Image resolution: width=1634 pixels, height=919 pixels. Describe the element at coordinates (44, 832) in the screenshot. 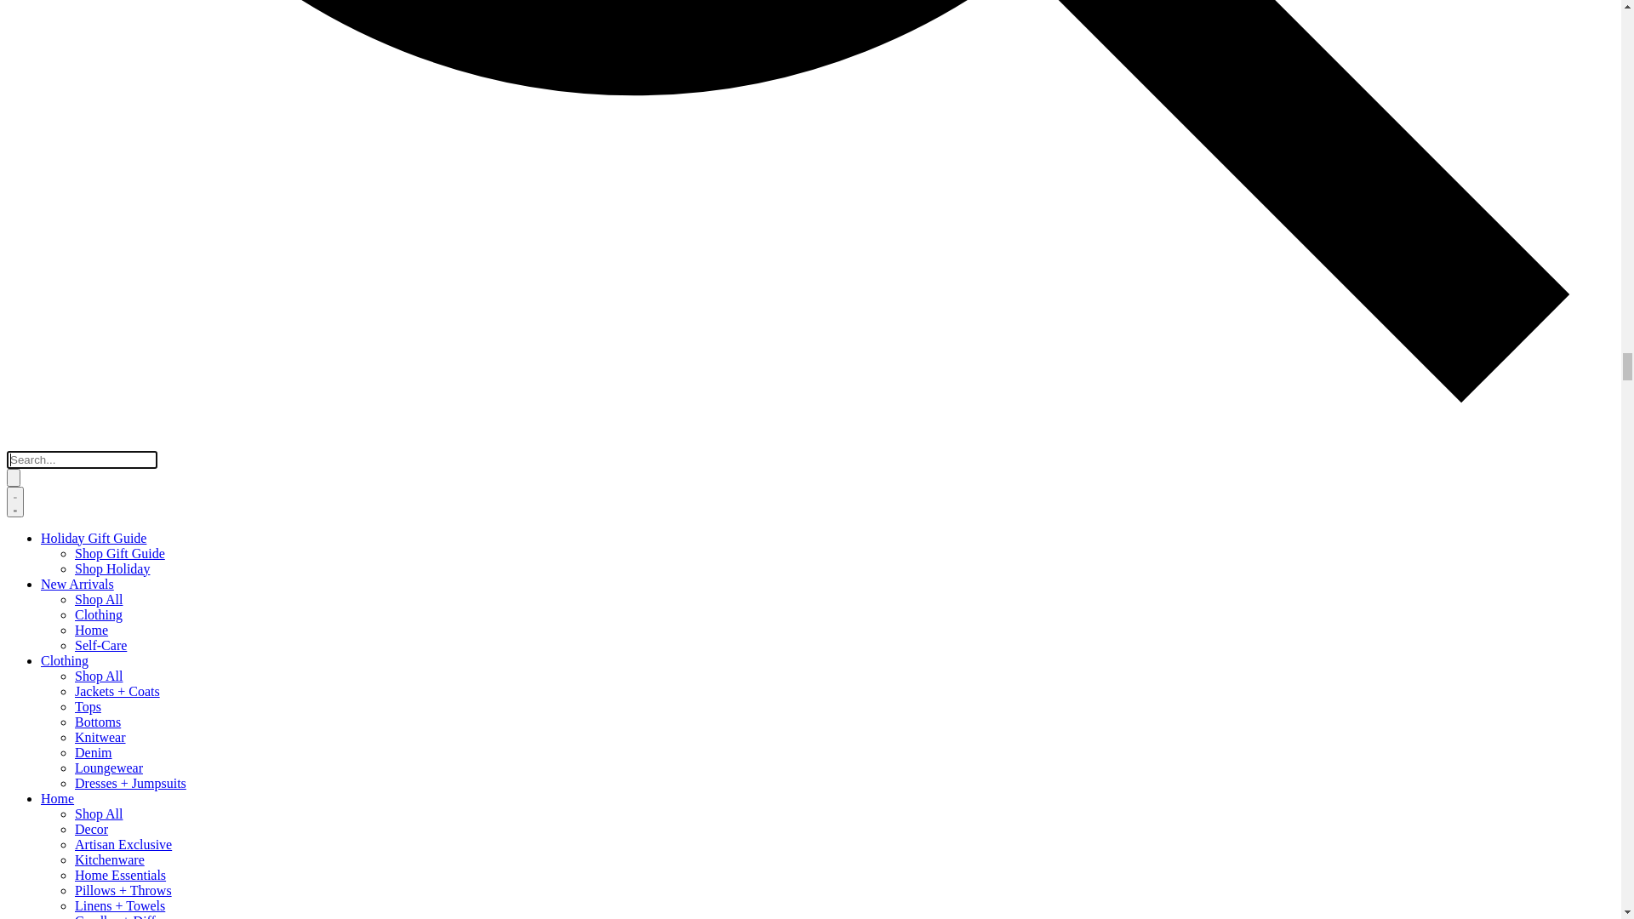

I see `Accessories` at that location.